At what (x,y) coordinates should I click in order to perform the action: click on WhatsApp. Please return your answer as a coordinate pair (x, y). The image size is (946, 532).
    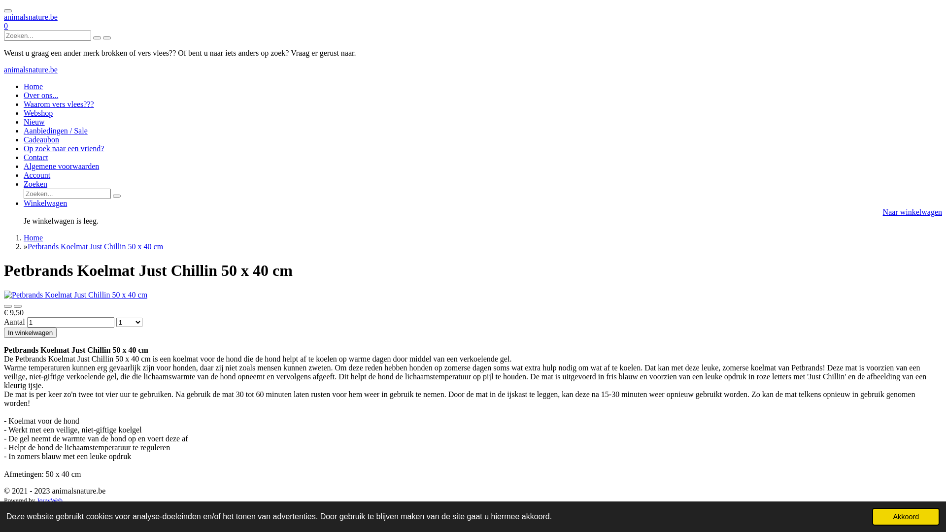
    Looking at the image, I should click on (136, 508).